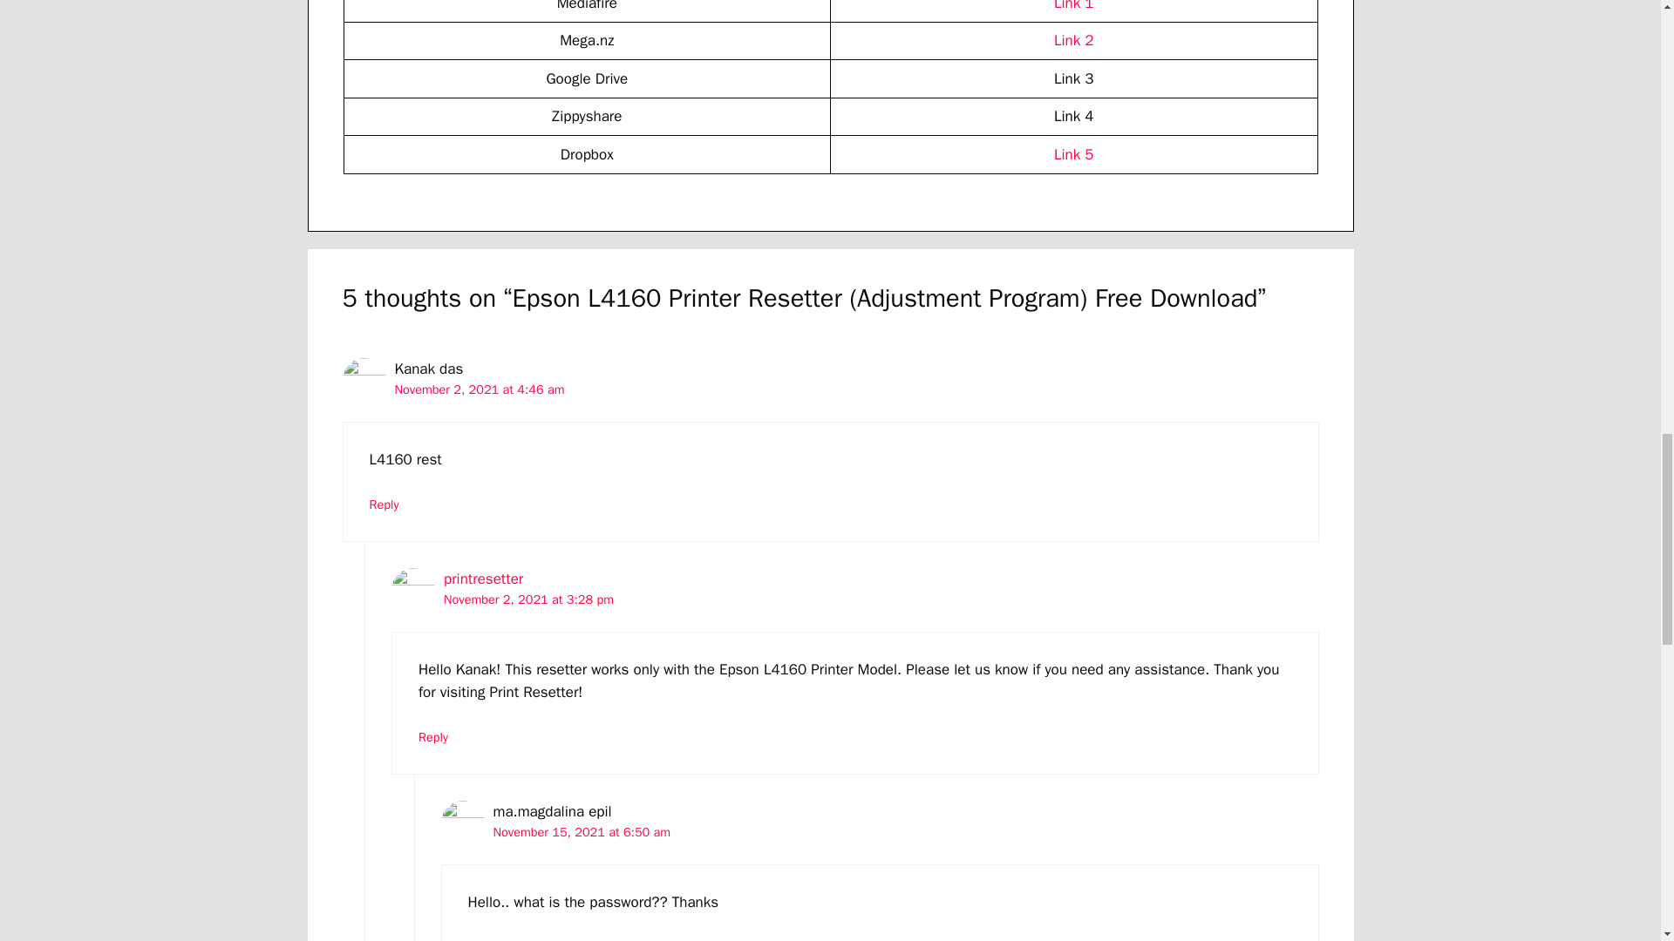  Describe the element at coordinates (1074, 154) in the screenshot. I see `Link 5` at that location.